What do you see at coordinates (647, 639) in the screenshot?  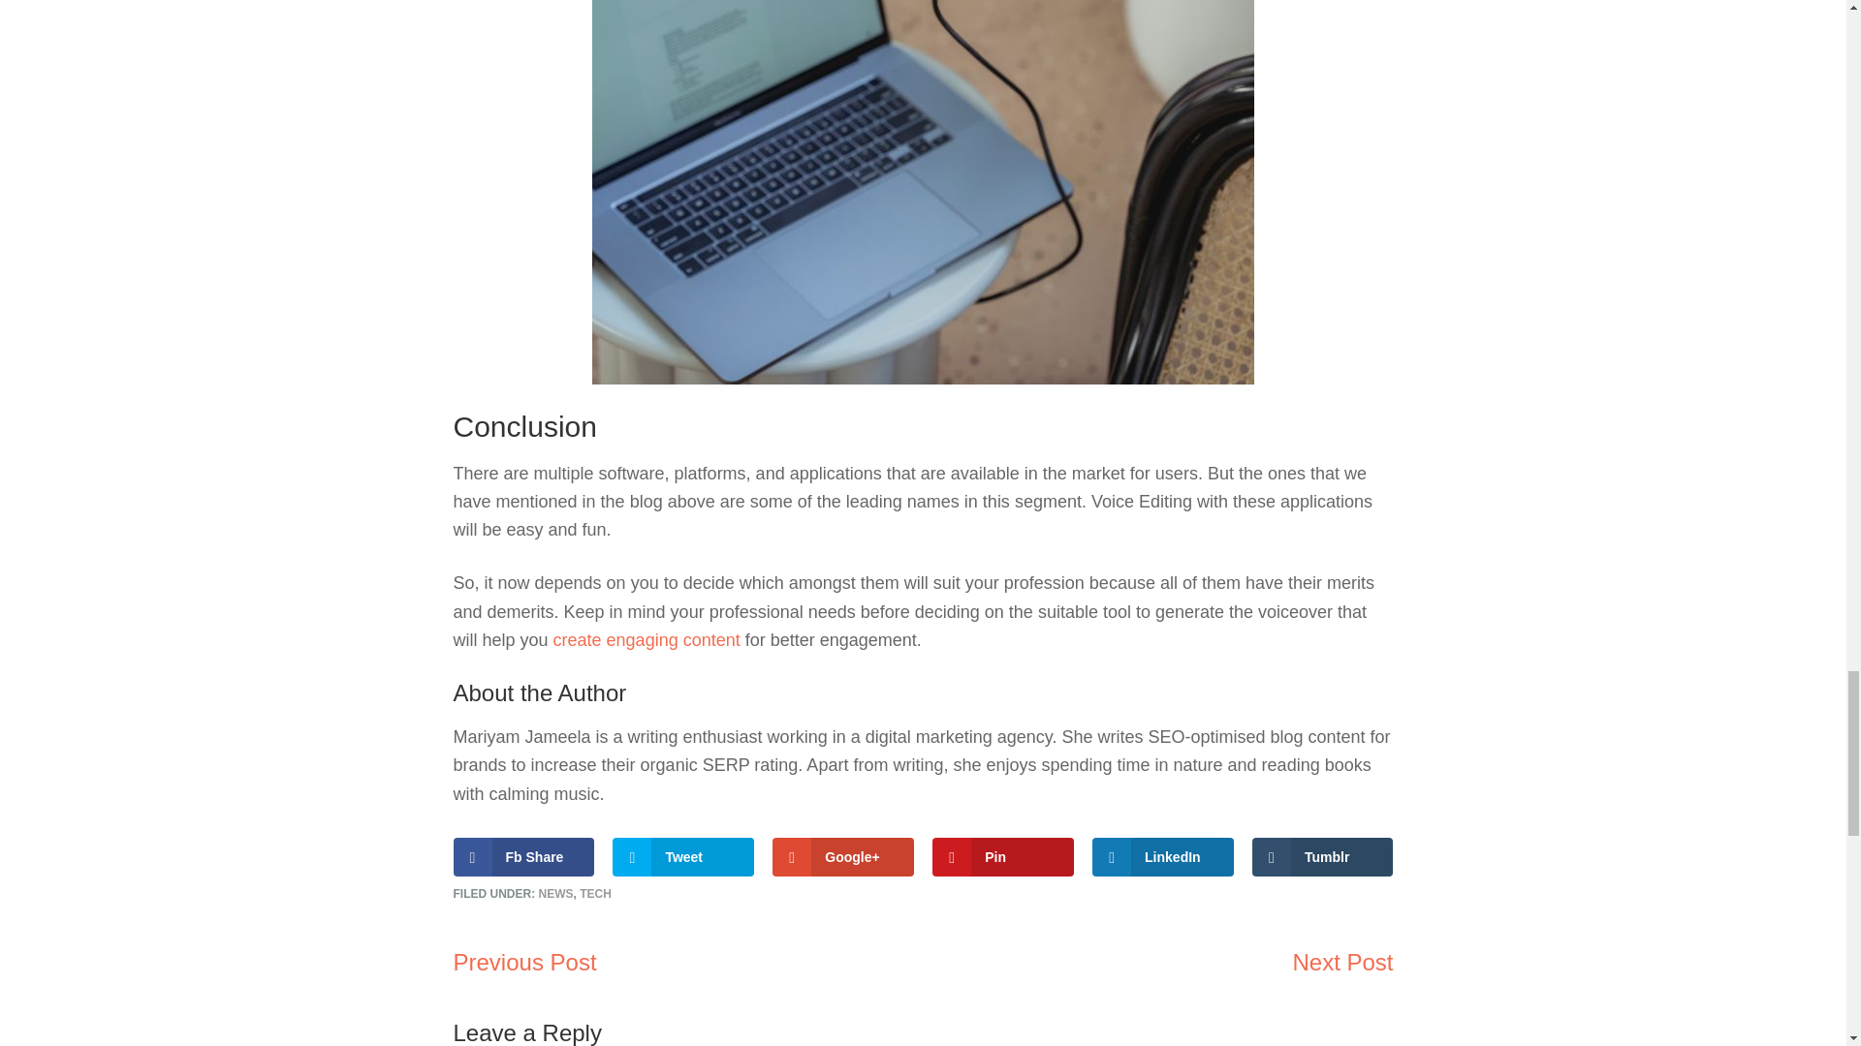 I see `create engaging content` at bounding box center [647, 639].